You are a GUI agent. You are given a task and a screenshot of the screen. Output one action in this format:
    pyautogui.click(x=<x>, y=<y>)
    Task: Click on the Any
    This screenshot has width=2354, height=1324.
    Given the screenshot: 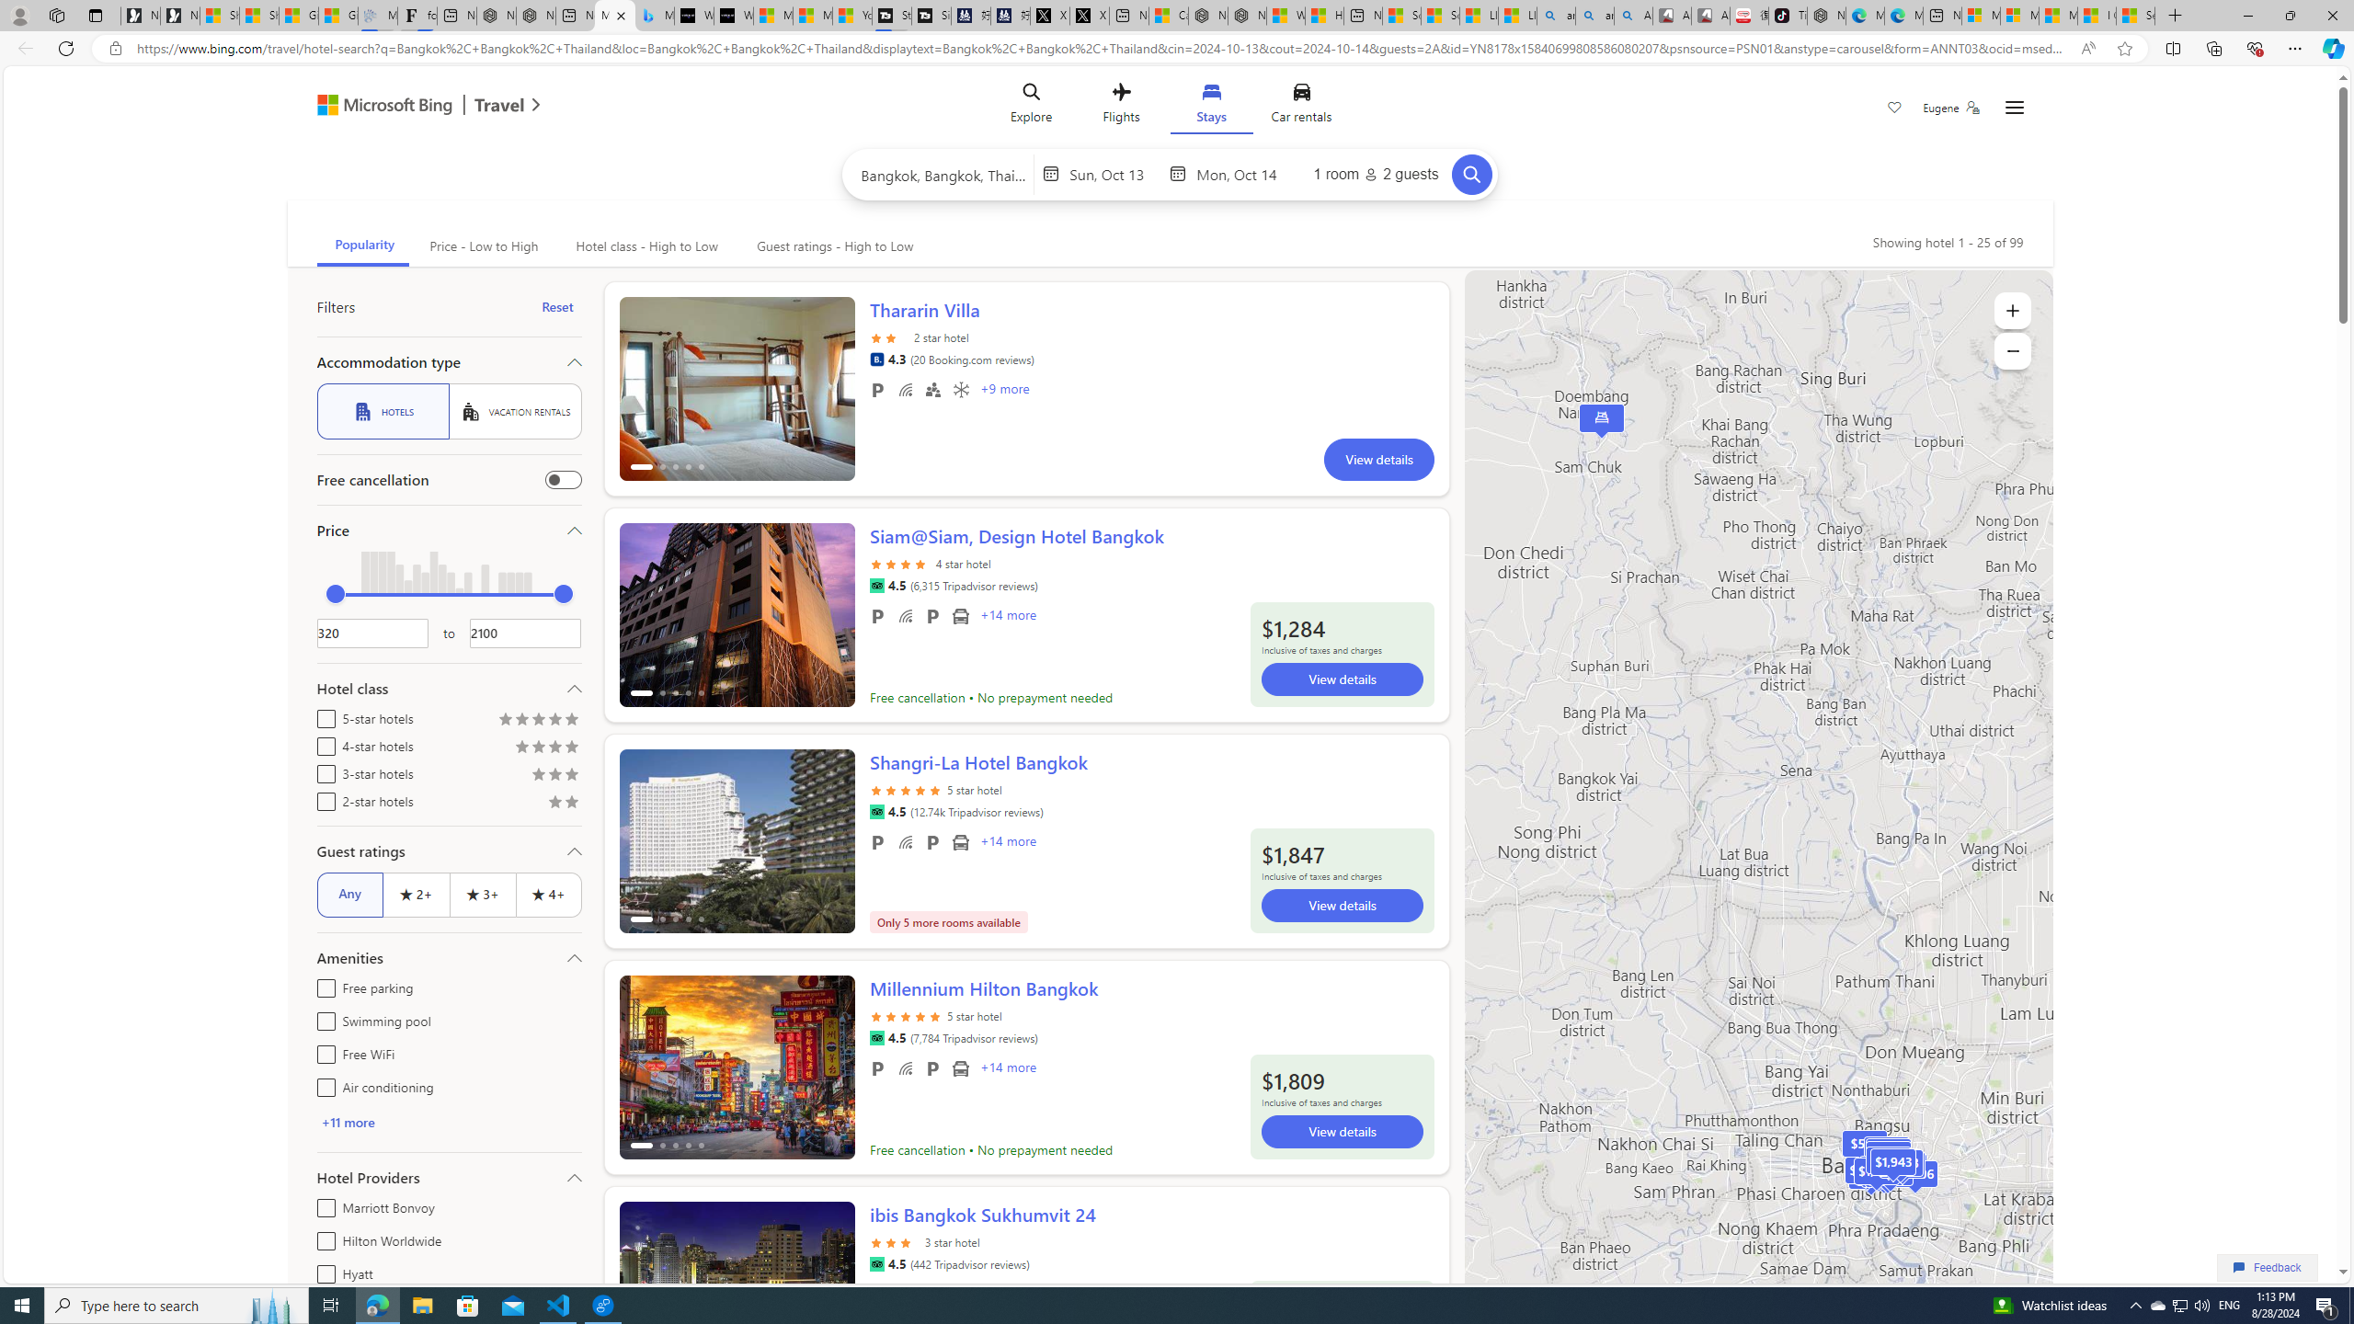 What is the action you would take?
    pyautogui.click(x=349, y=894)
    